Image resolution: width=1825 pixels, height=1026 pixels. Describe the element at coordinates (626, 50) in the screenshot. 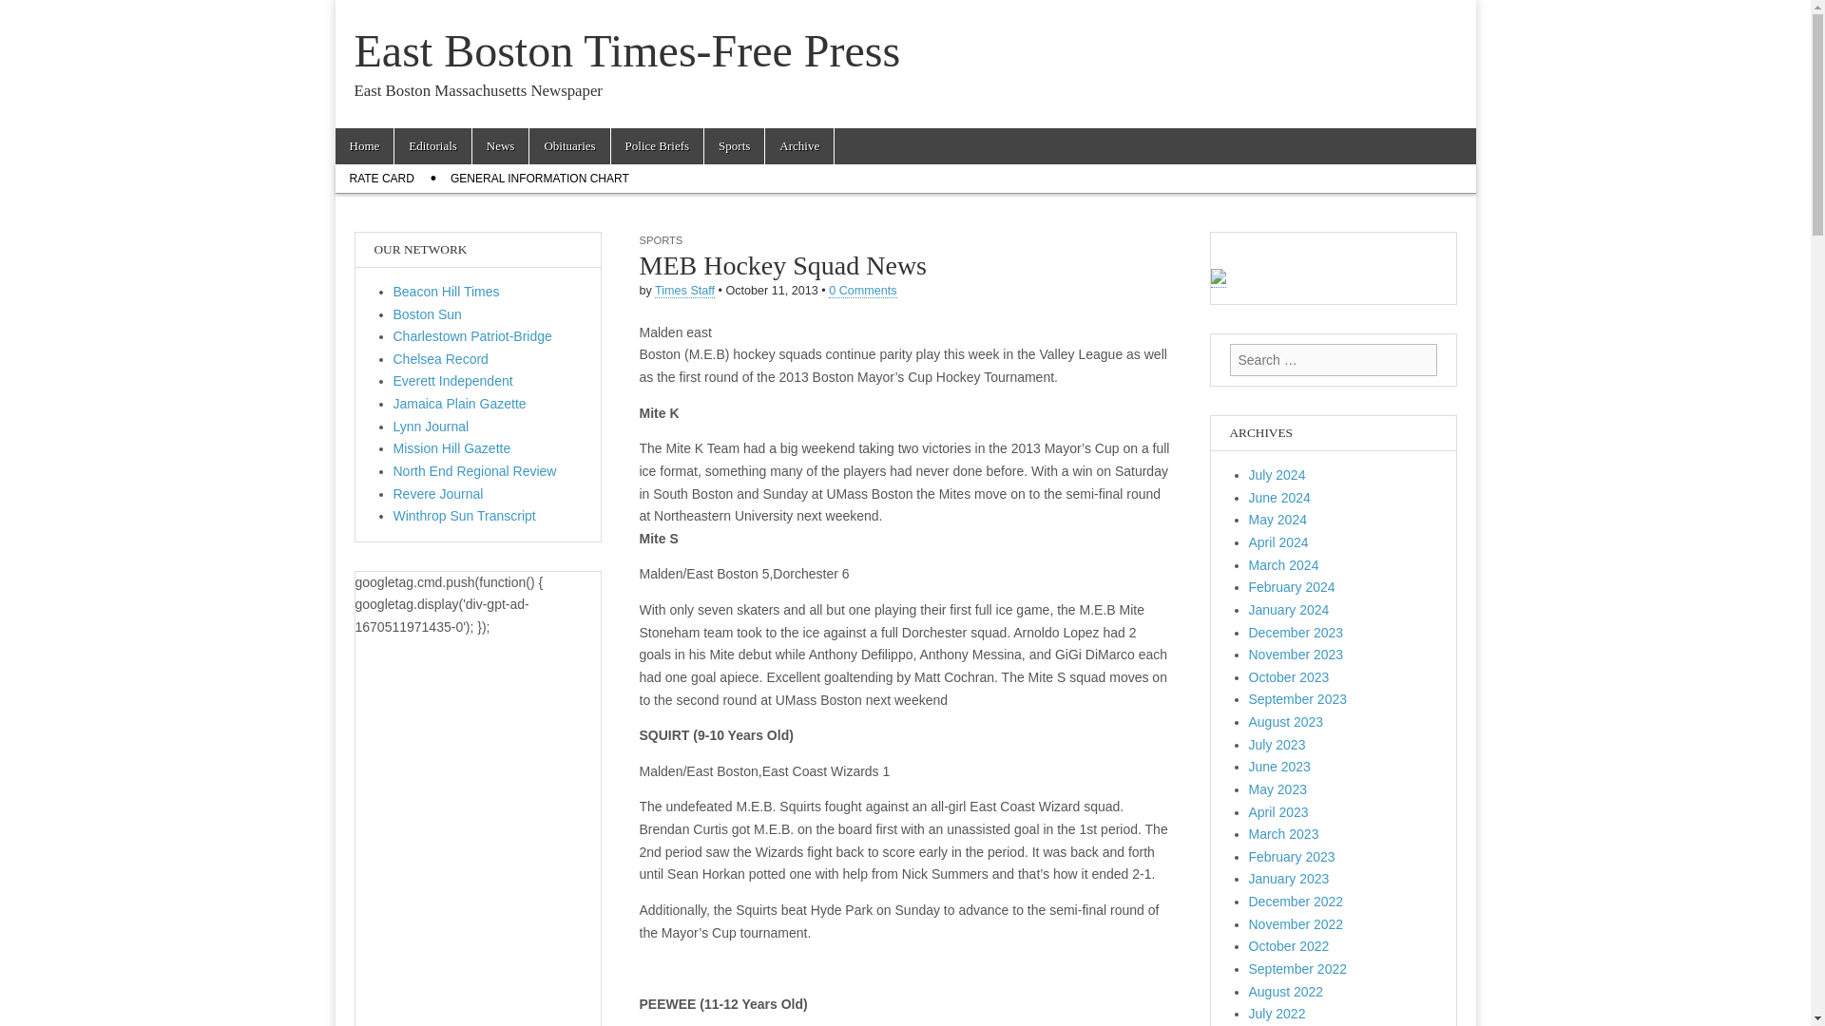

I see `East Boston Times-Free Press` at that location.